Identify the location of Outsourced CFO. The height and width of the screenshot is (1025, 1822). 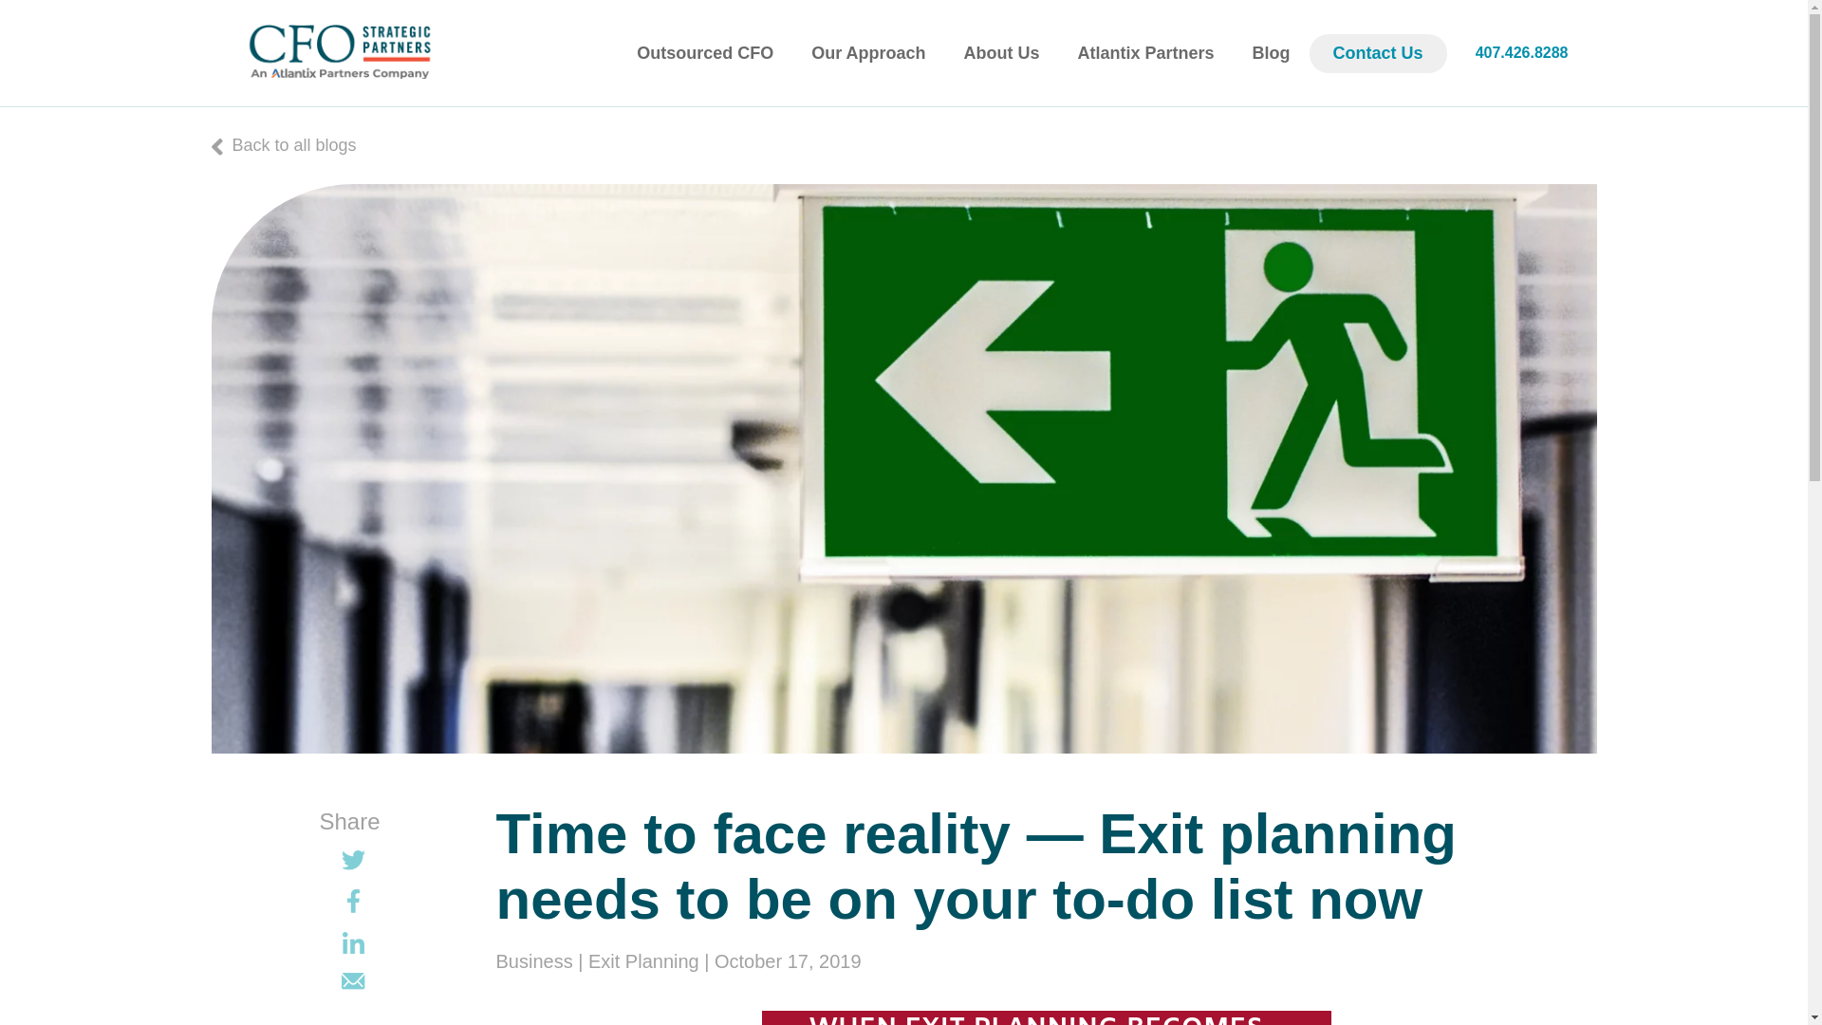
(704, 53).